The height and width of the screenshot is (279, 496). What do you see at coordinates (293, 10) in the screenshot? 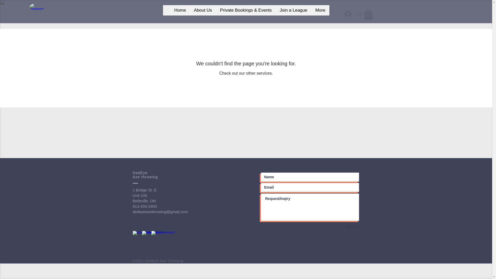
I see `Join a League` at bounding box center [293, 10].